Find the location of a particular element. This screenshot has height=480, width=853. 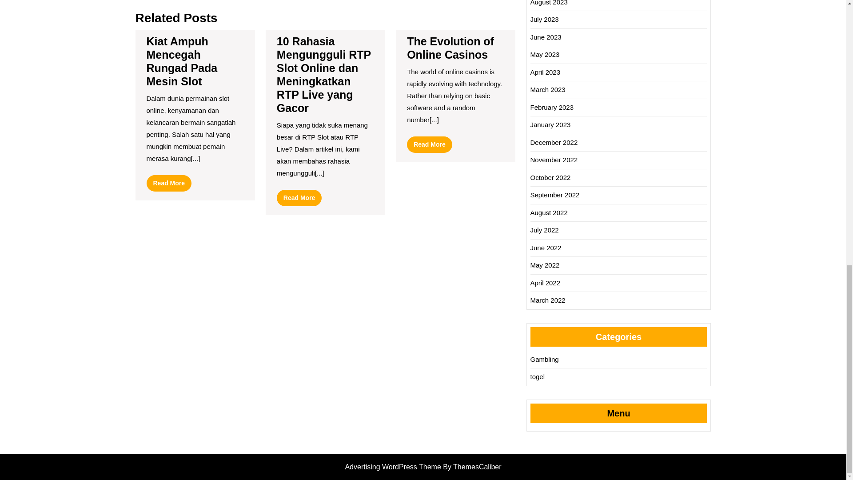

Kiat Ampuh Mencegah Rungad Pada Mesin Slot is located at coordinates (182, 61).